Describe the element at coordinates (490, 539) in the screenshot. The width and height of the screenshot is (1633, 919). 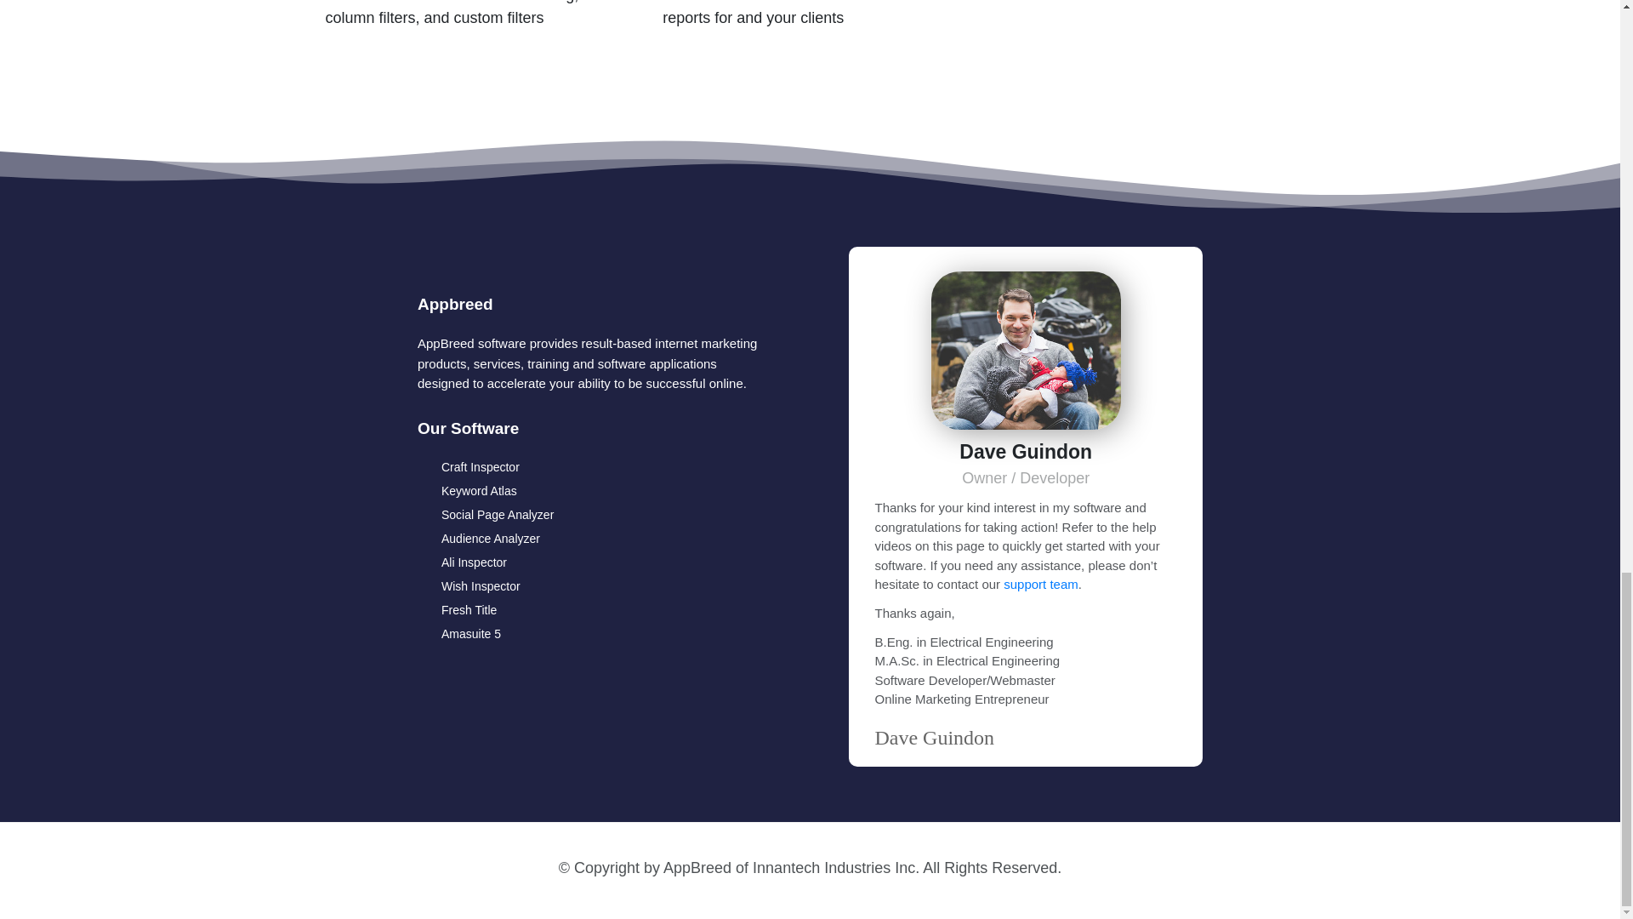
I see `Audience Analyzer` at that location.